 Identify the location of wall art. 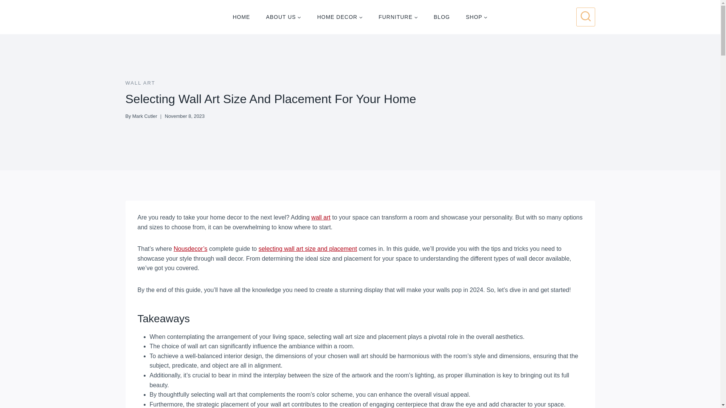
(321, 218).